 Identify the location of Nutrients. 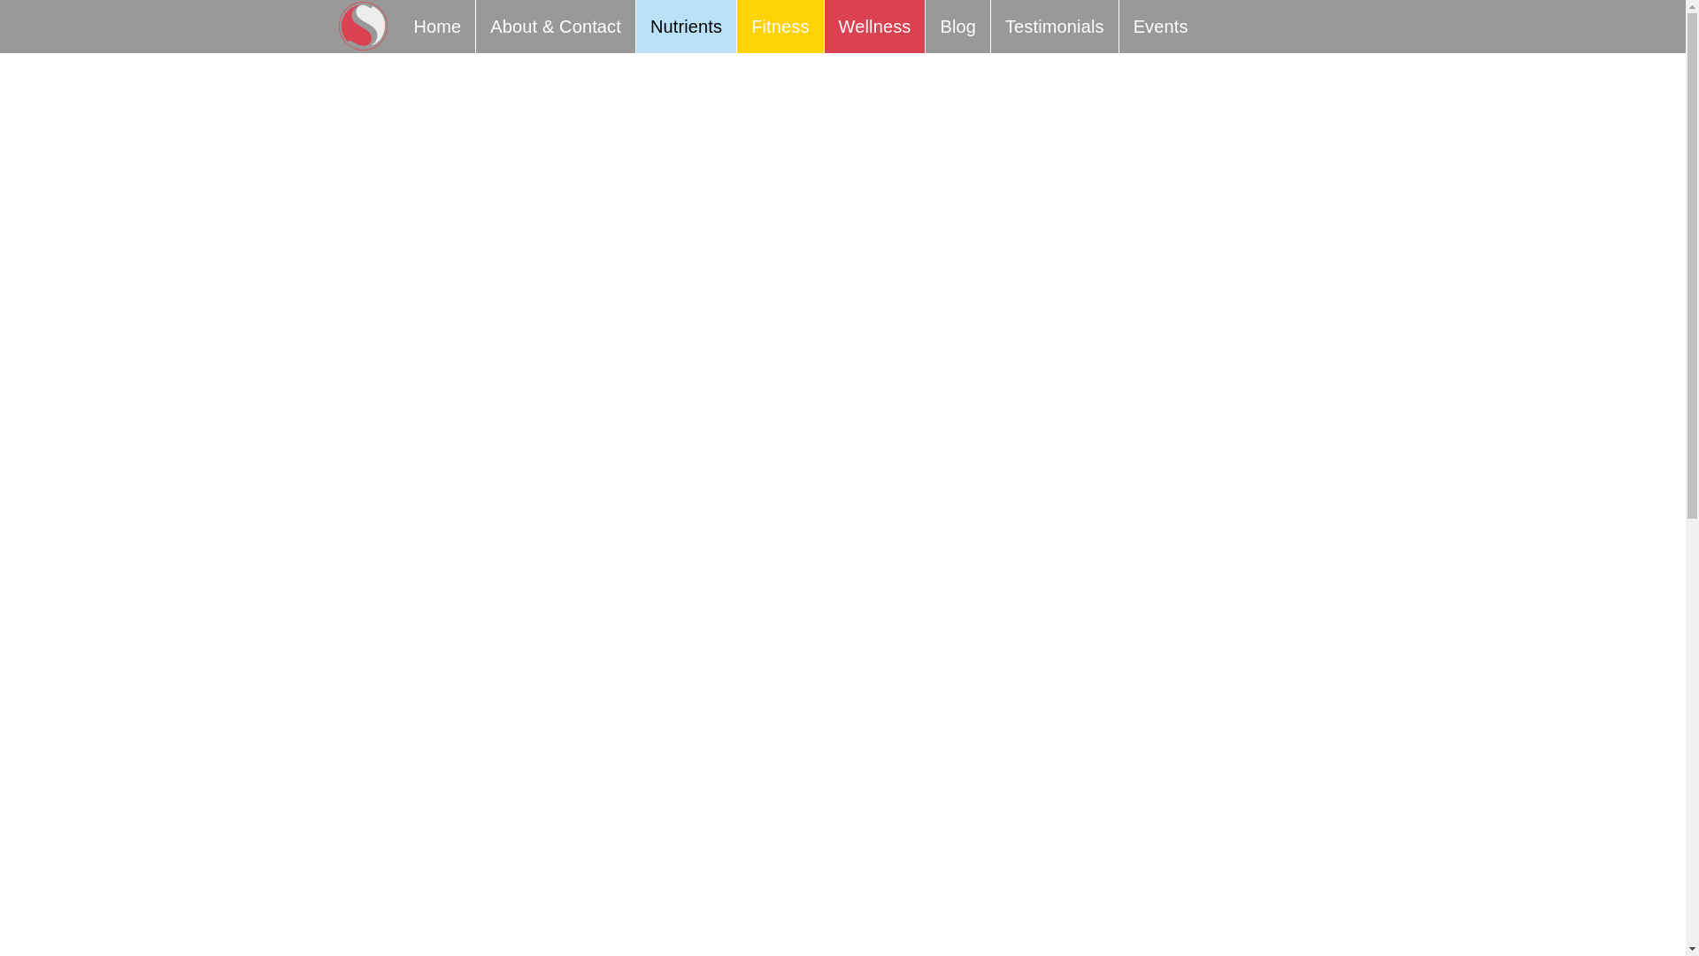
(685, 27).